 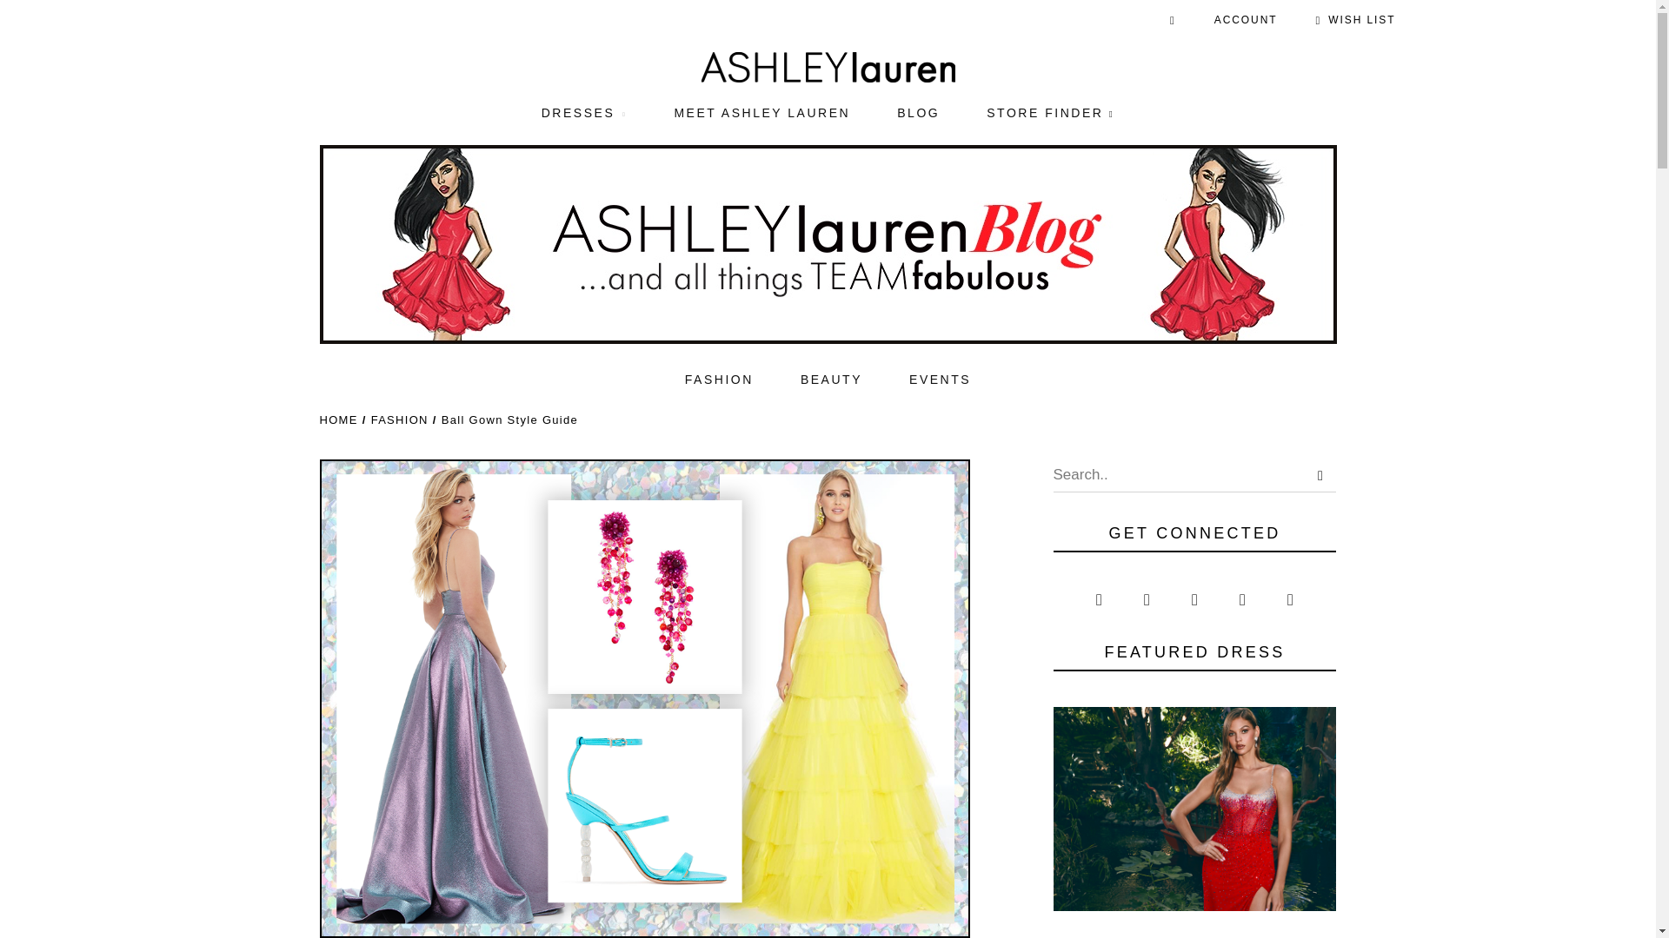 I want to click on Pinterest, so click(x=1194, y=599).